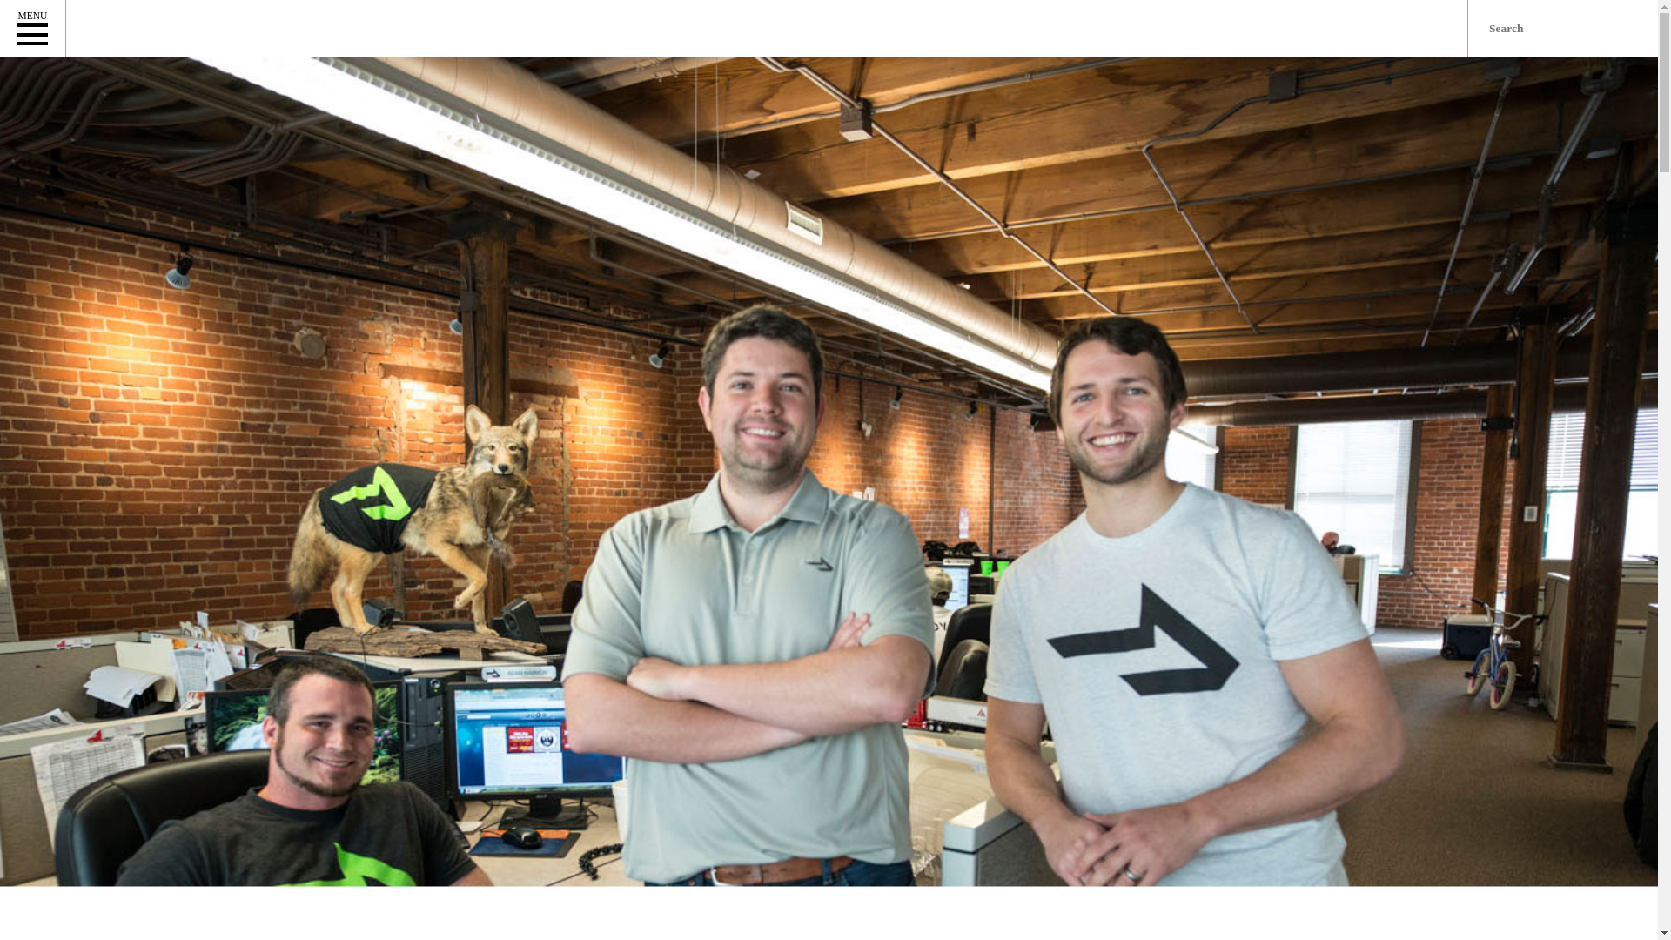  I want to click on site logo, so click(216, 28).